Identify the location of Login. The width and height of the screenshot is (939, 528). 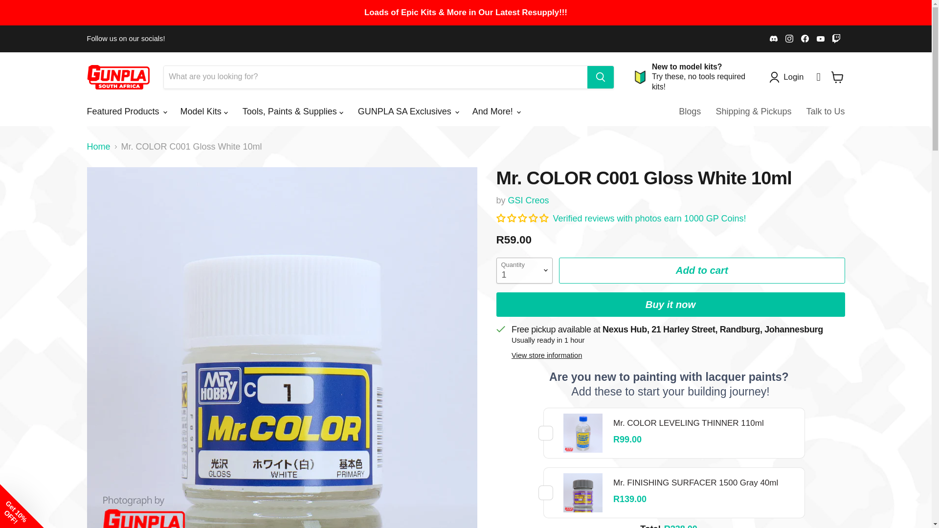
(793, 77).